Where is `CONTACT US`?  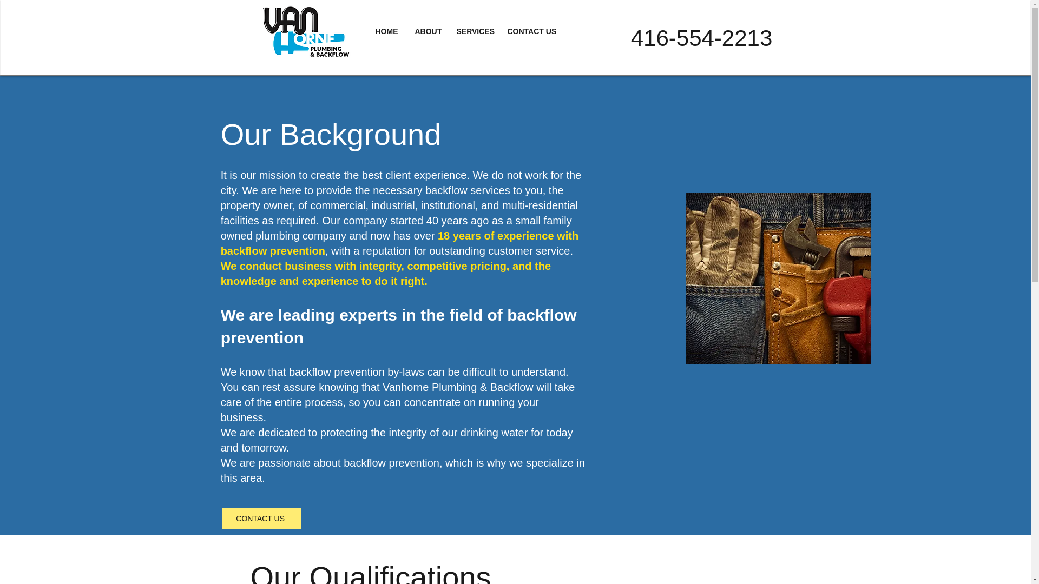 CONTACT US is located at coordinates (530, 31).